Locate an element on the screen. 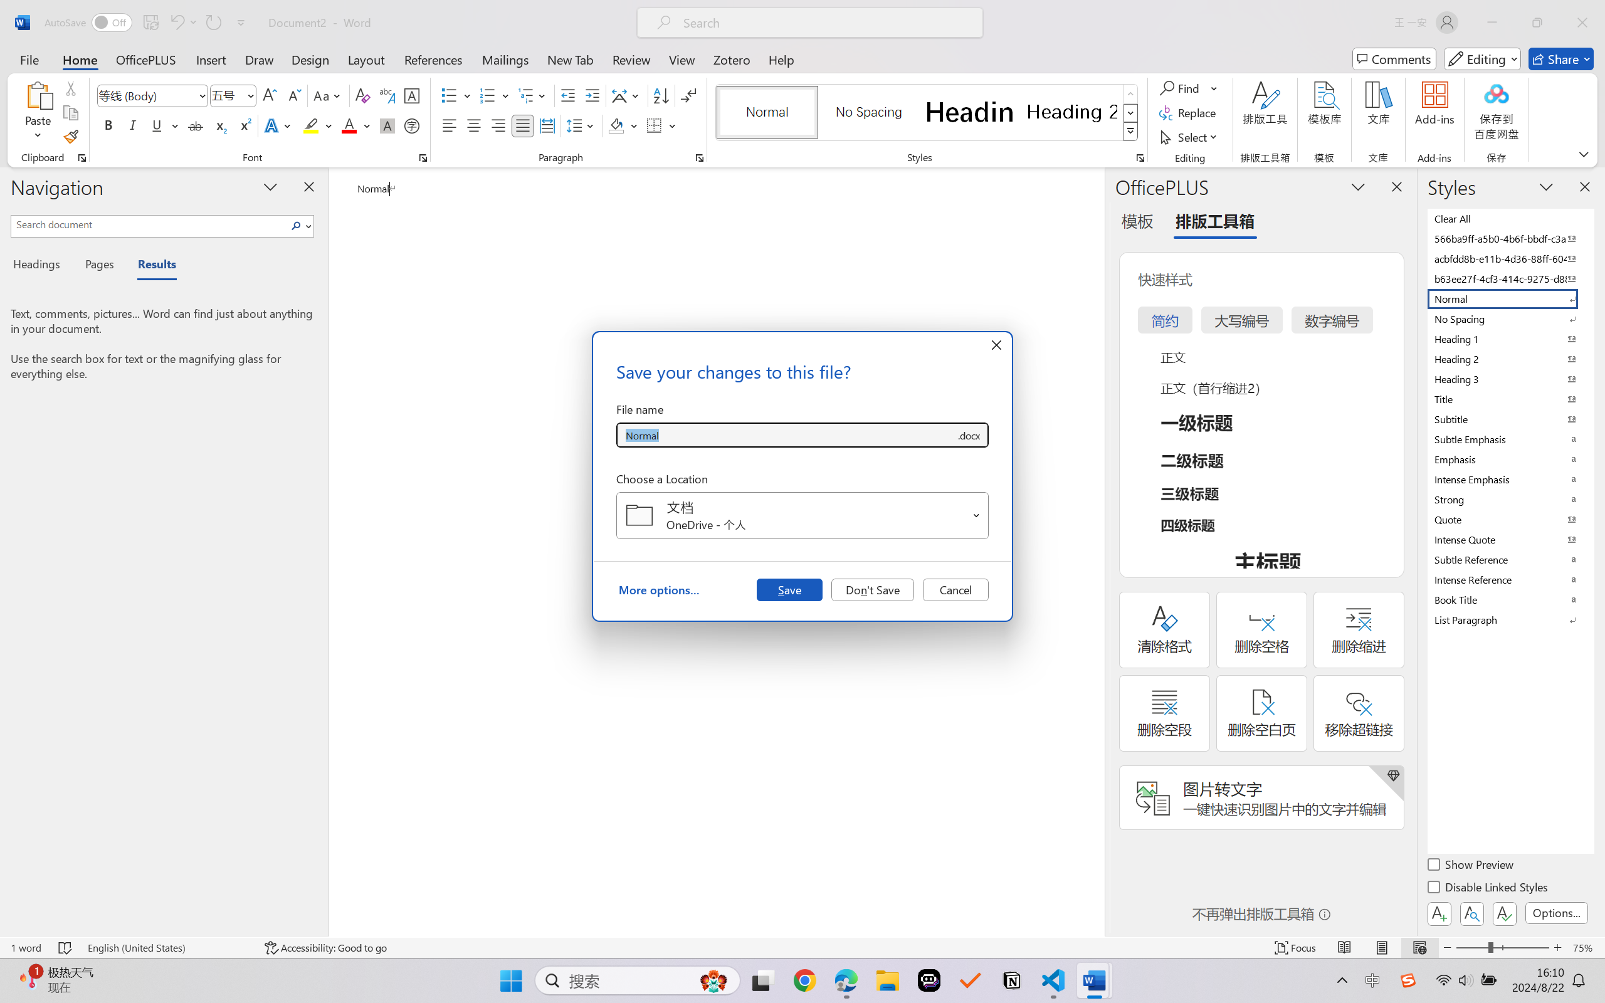  Zoom Out is located at coordinates (1471, 948).